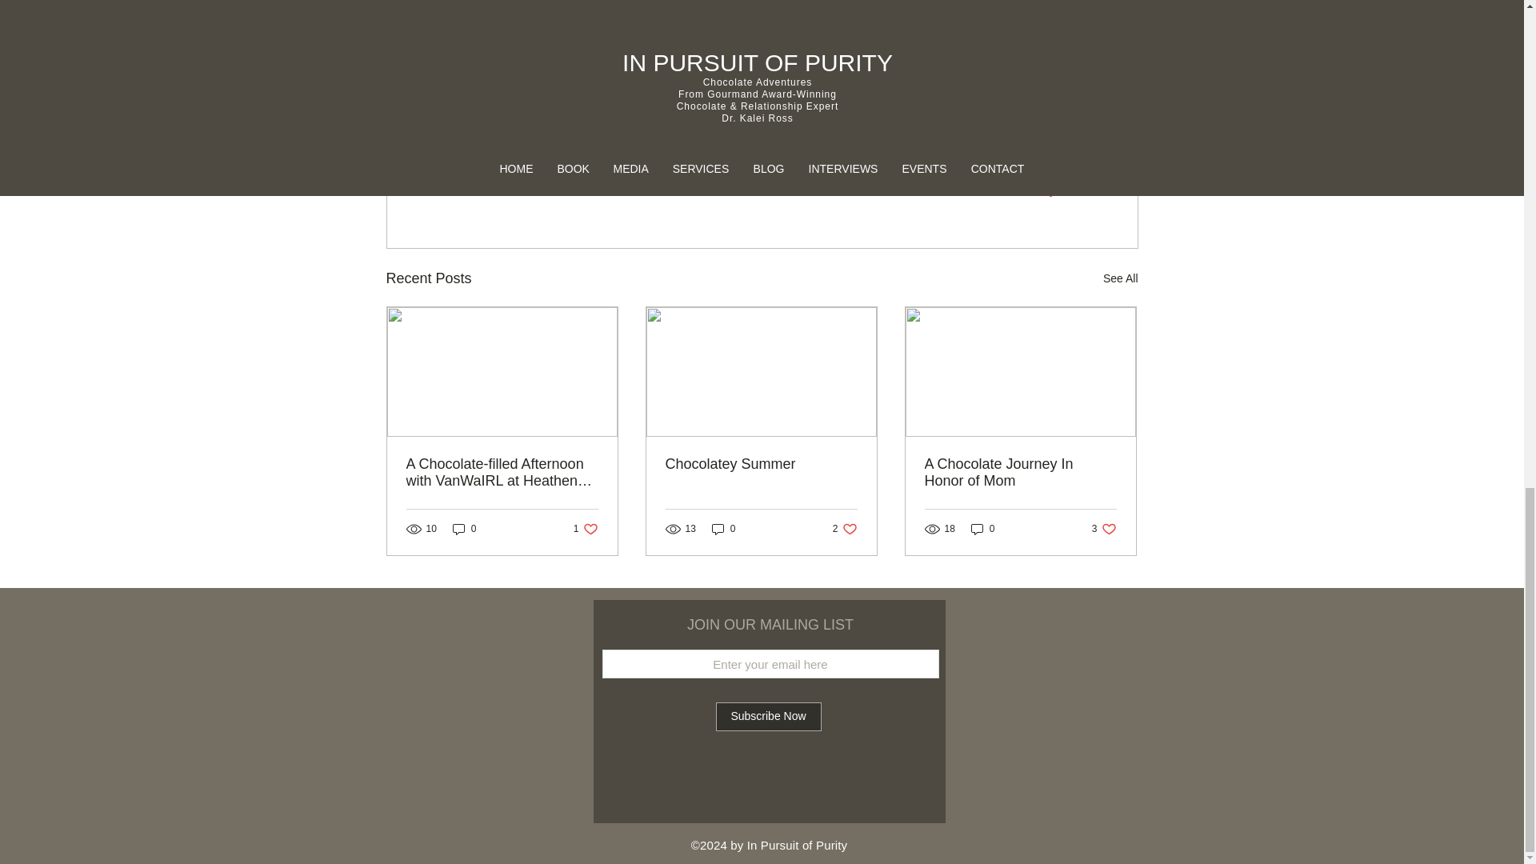 Image resolution: width=1536 pixels, height=864 pixels. What do you see at coordinates (509, 82) in the screenshot?
I see `team building` at bounding box center [509, 82].